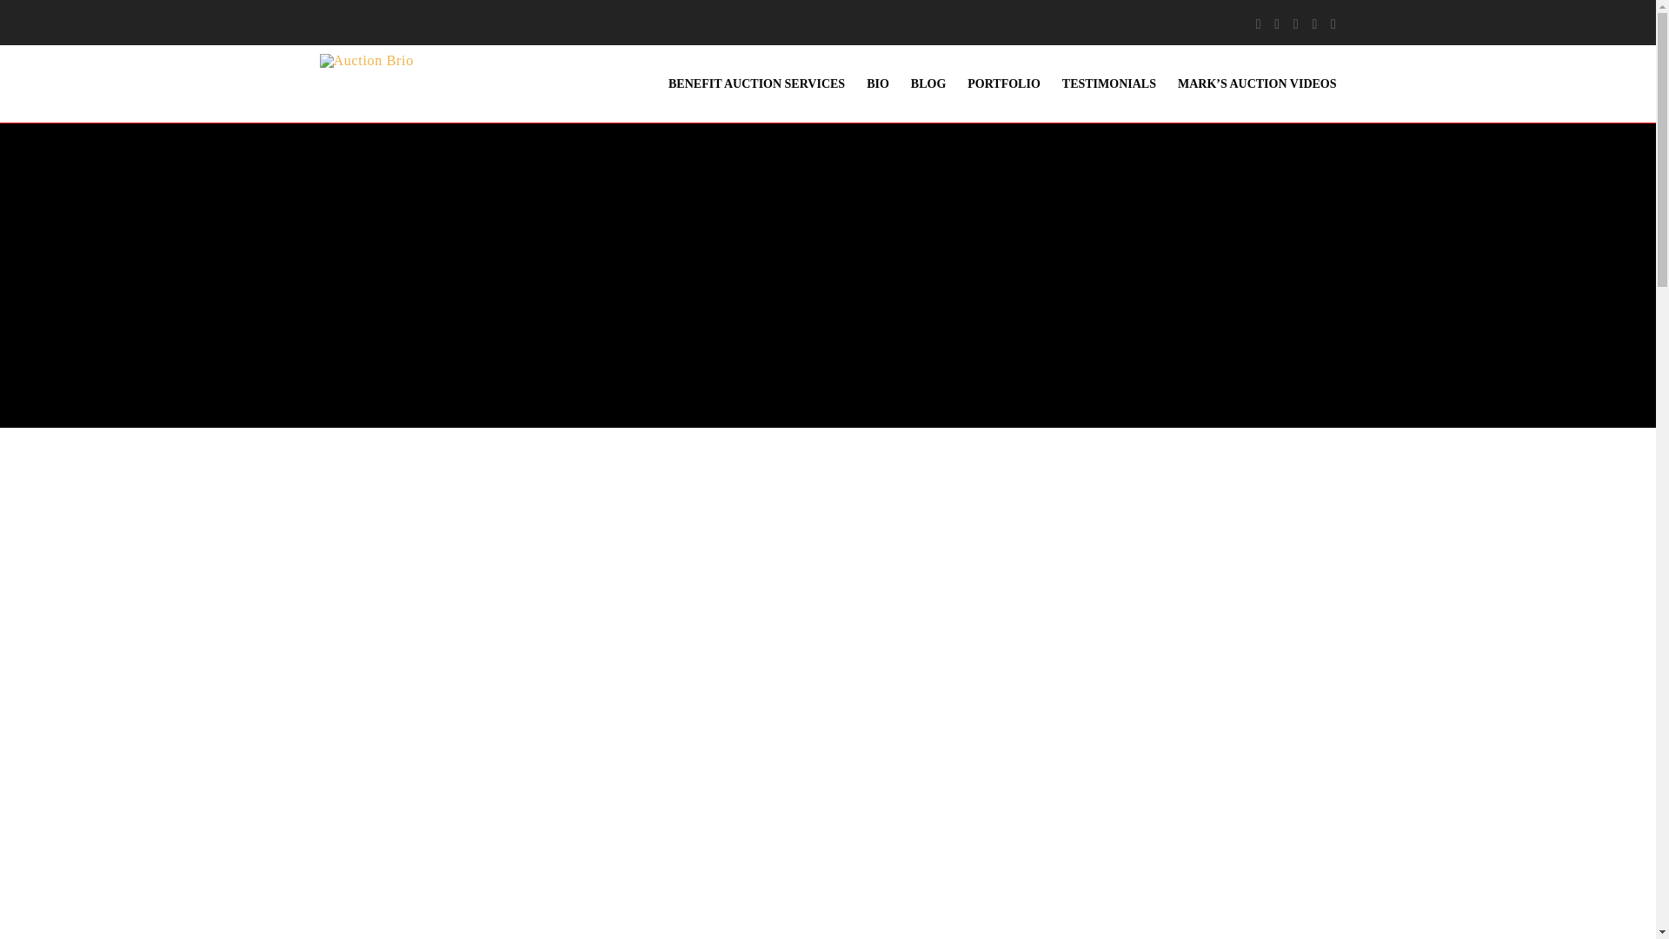  What do you see at coordinates (746, 83) in the screenshot?
I see `BENEFIT AUCTION SERVICES` at bounding box center [746, 83].